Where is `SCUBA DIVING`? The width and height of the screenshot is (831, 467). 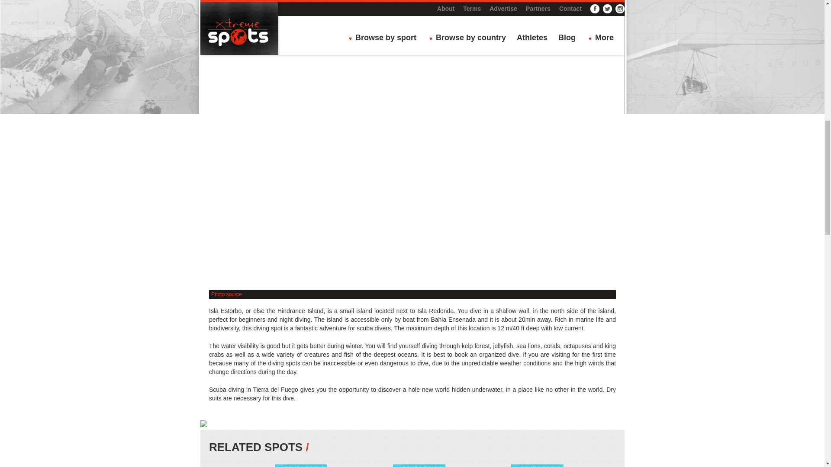 SCUBA DIVING is located at coordinates (304, 466).